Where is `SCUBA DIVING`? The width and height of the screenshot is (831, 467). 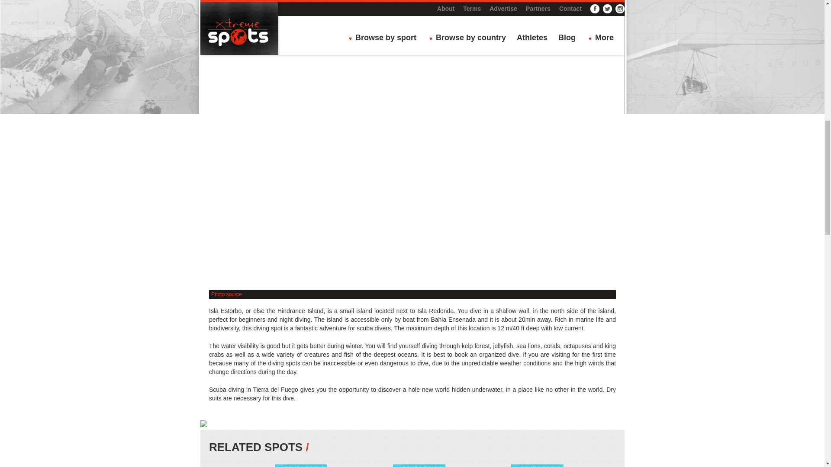 SCUBA DIVING is located at coordinates (304, 466).